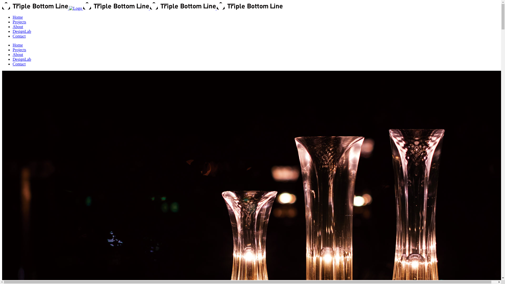  I want to click on DesignLab, so click(22, 32).